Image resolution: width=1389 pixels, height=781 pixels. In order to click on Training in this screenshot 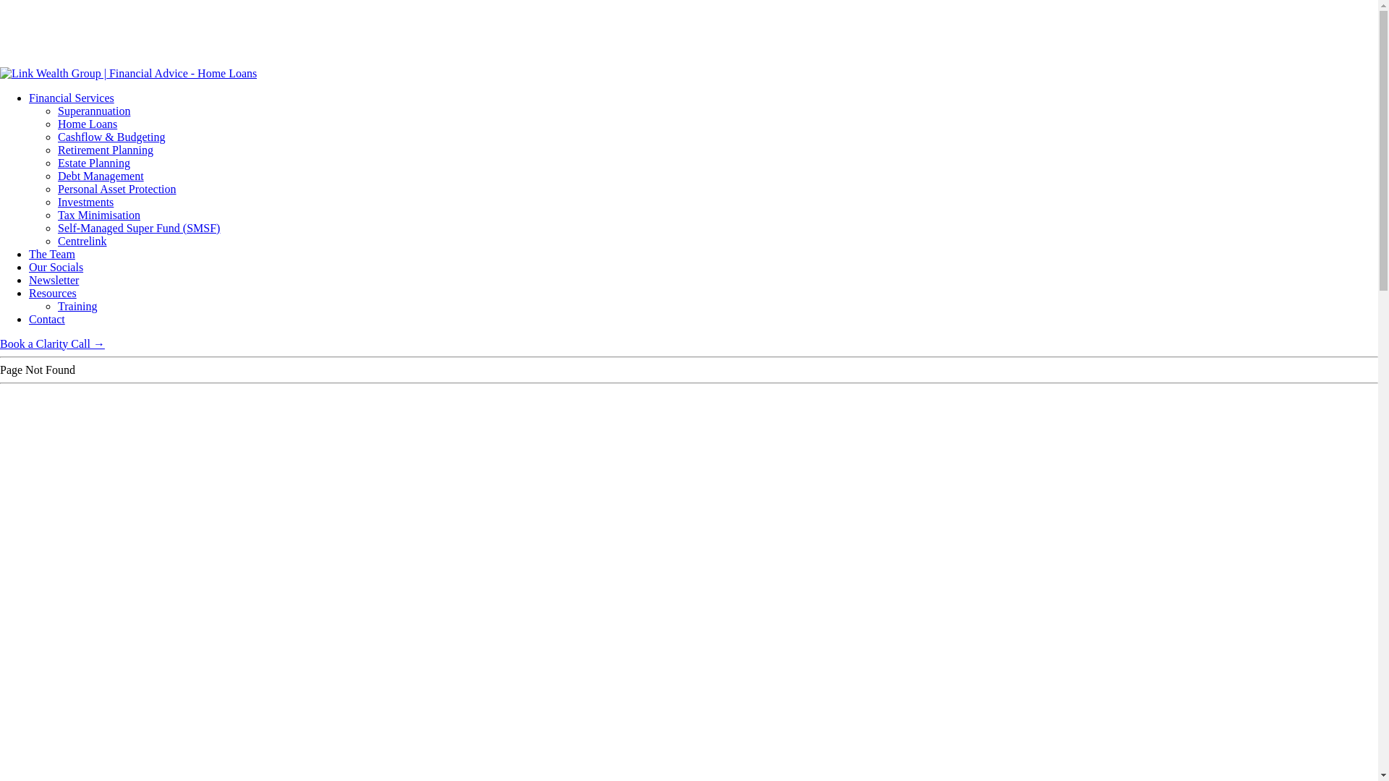, I will do `click(78, 307)`.